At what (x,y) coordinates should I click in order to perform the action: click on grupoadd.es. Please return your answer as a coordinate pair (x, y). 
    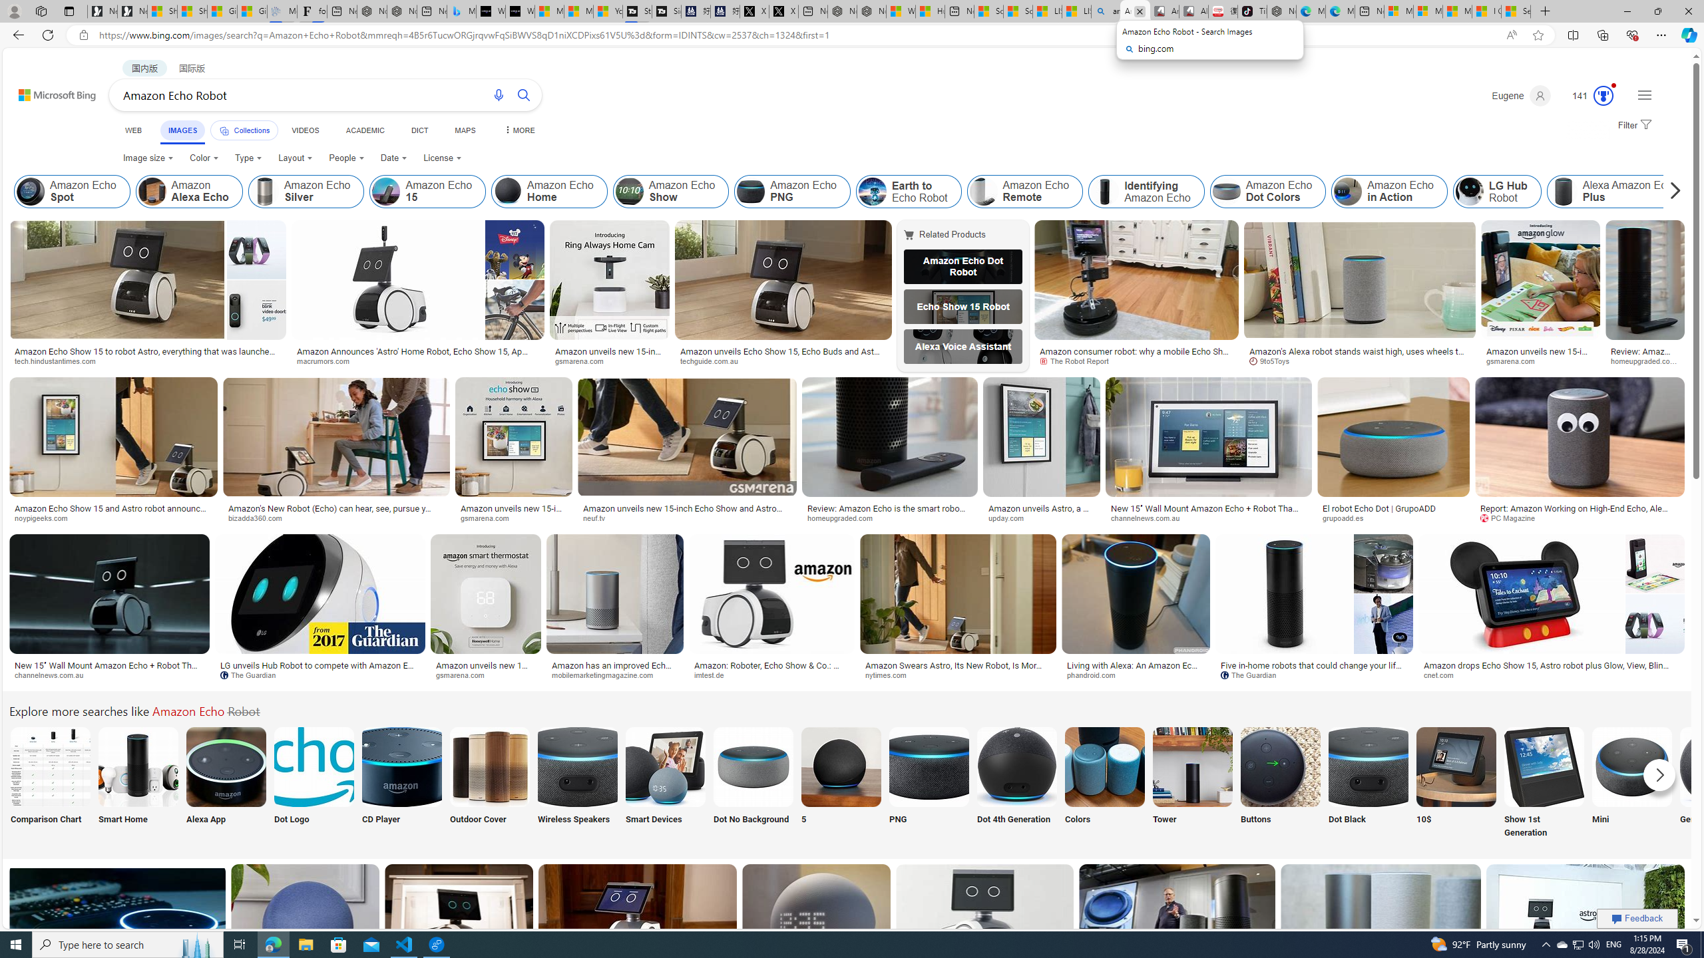
    Looking at the image, I should click on (1392, 518).